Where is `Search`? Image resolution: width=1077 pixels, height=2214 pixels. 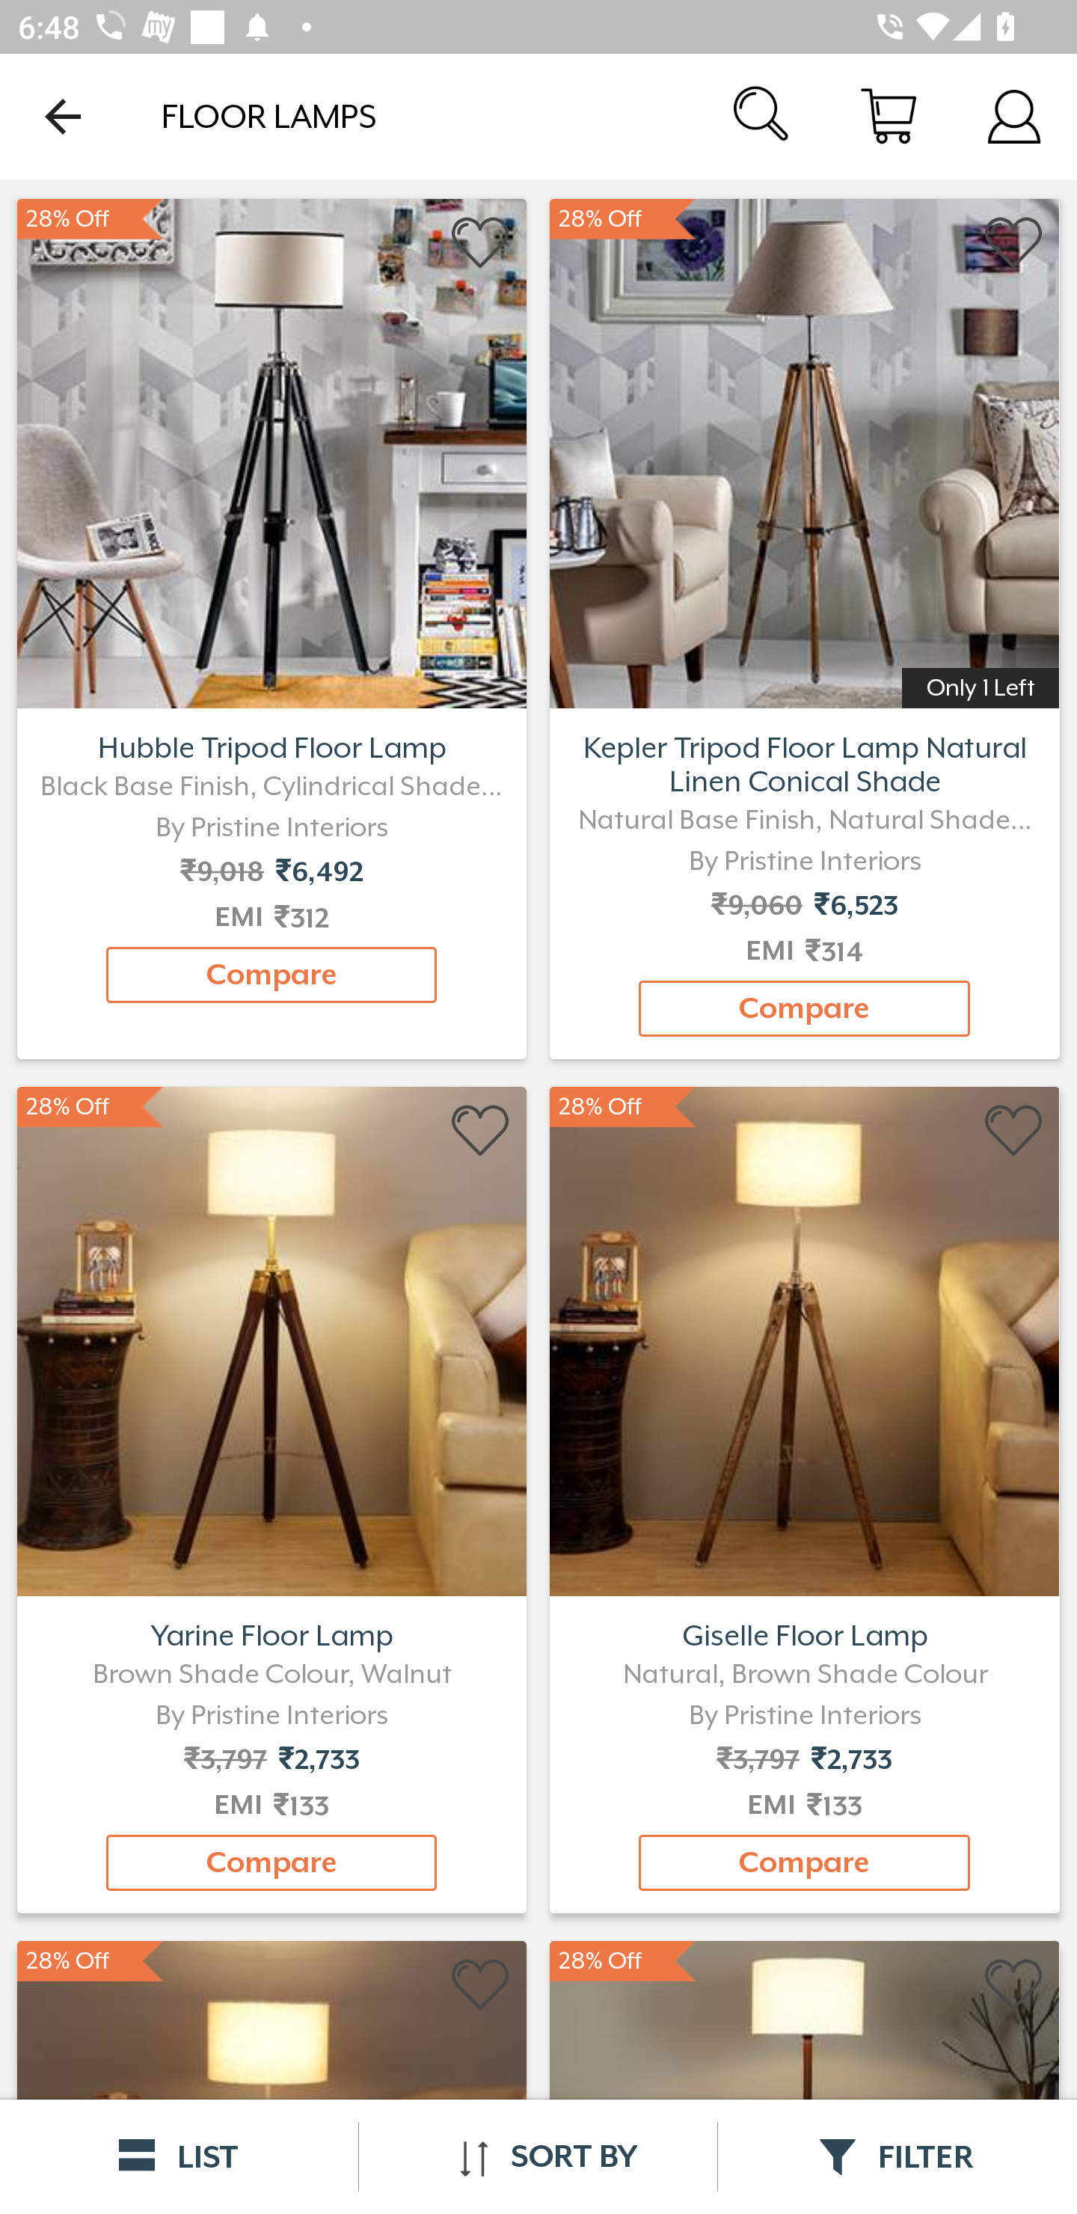
Search is located at coordinates (763, 115).